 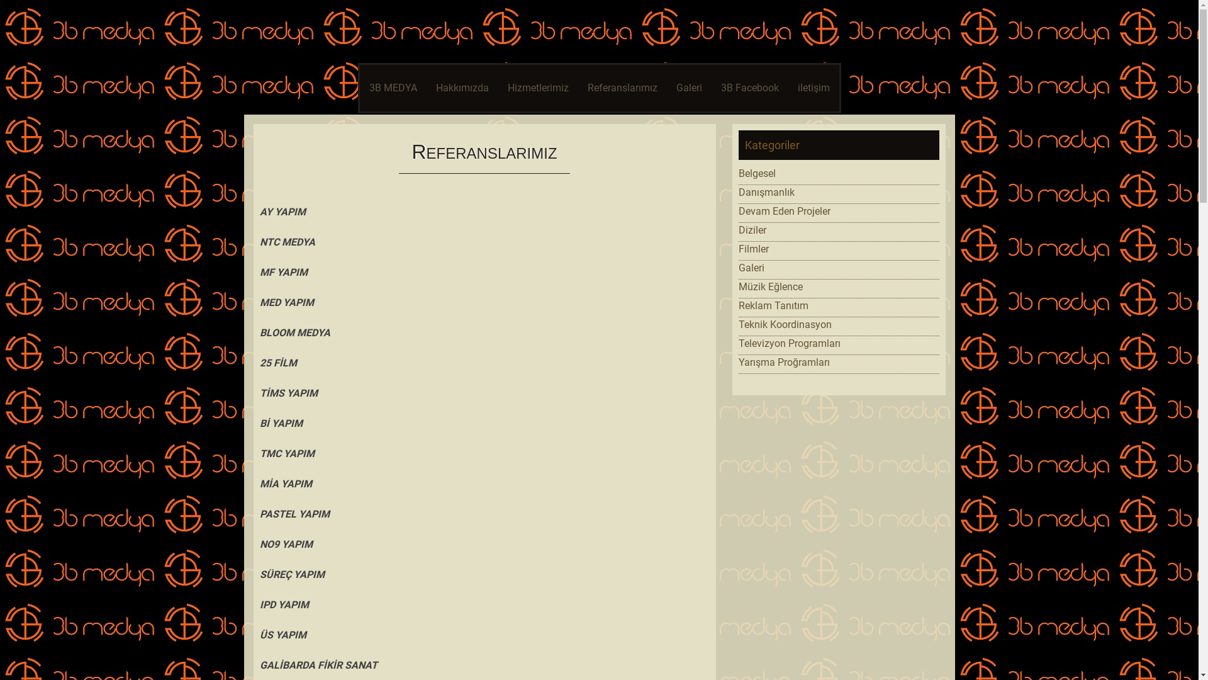 What do you see at coordinates (785, 212) in the screenshot?
I see `Devam Eden Projeler` at bounding box center [785, 212].